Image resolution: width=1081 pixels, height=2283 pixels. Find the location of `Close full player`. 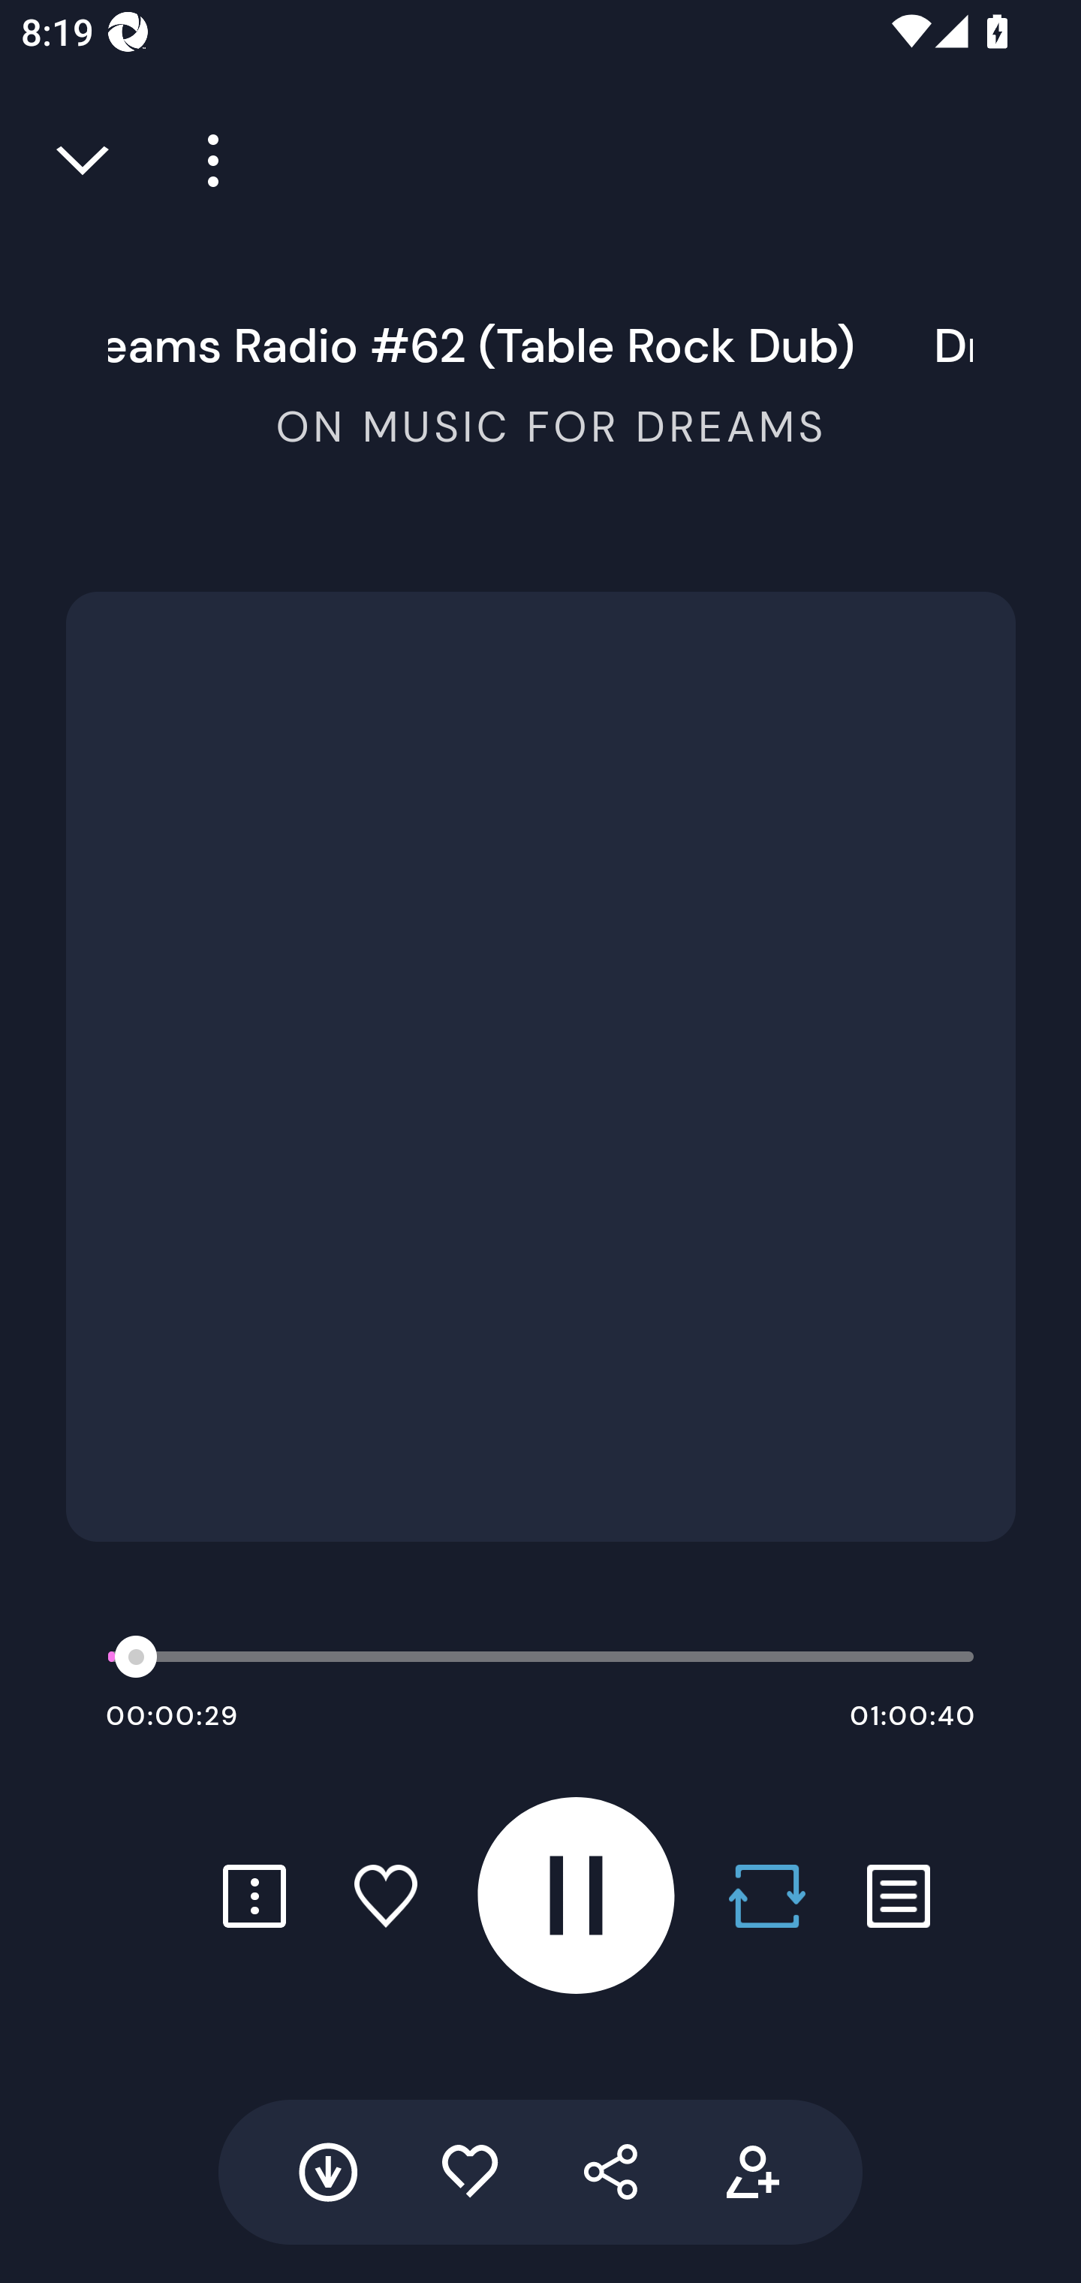

Close full player is located at coordinates (85, 161).